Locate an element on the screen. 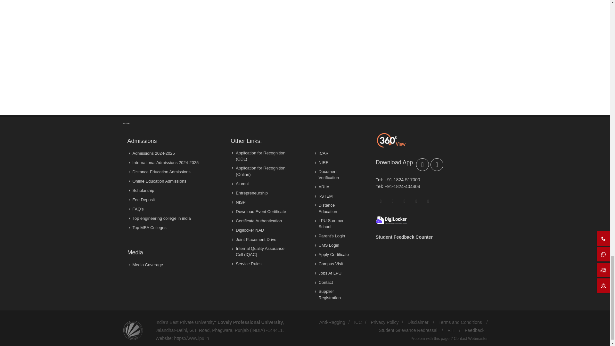 The width and height of the screenshot is (615, 346). Fee Deposit is located at coordinates (136, 209).